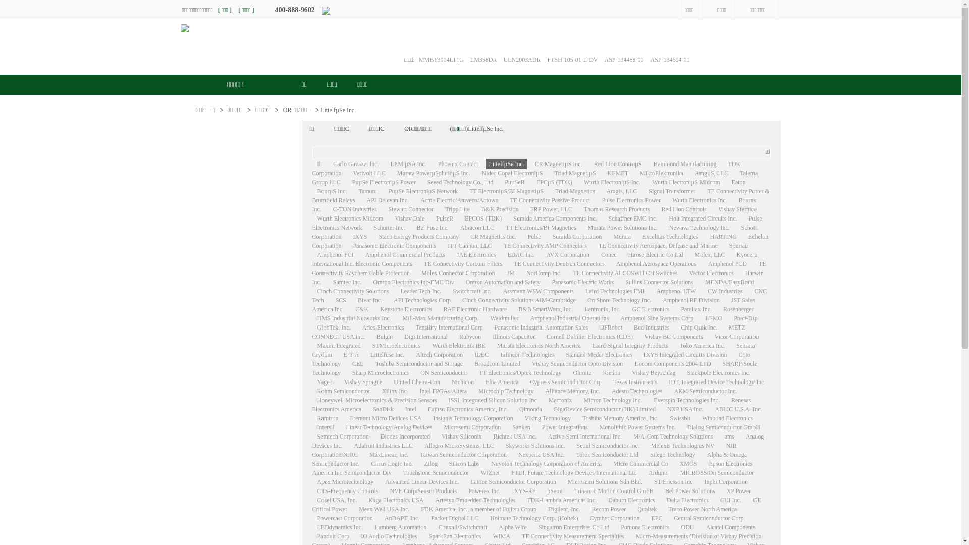  What do you see at coordinates (716, 382) in the screenshot?
I see `IDT, Integrated Device Technology Inc` at bounding box center [716, 382].